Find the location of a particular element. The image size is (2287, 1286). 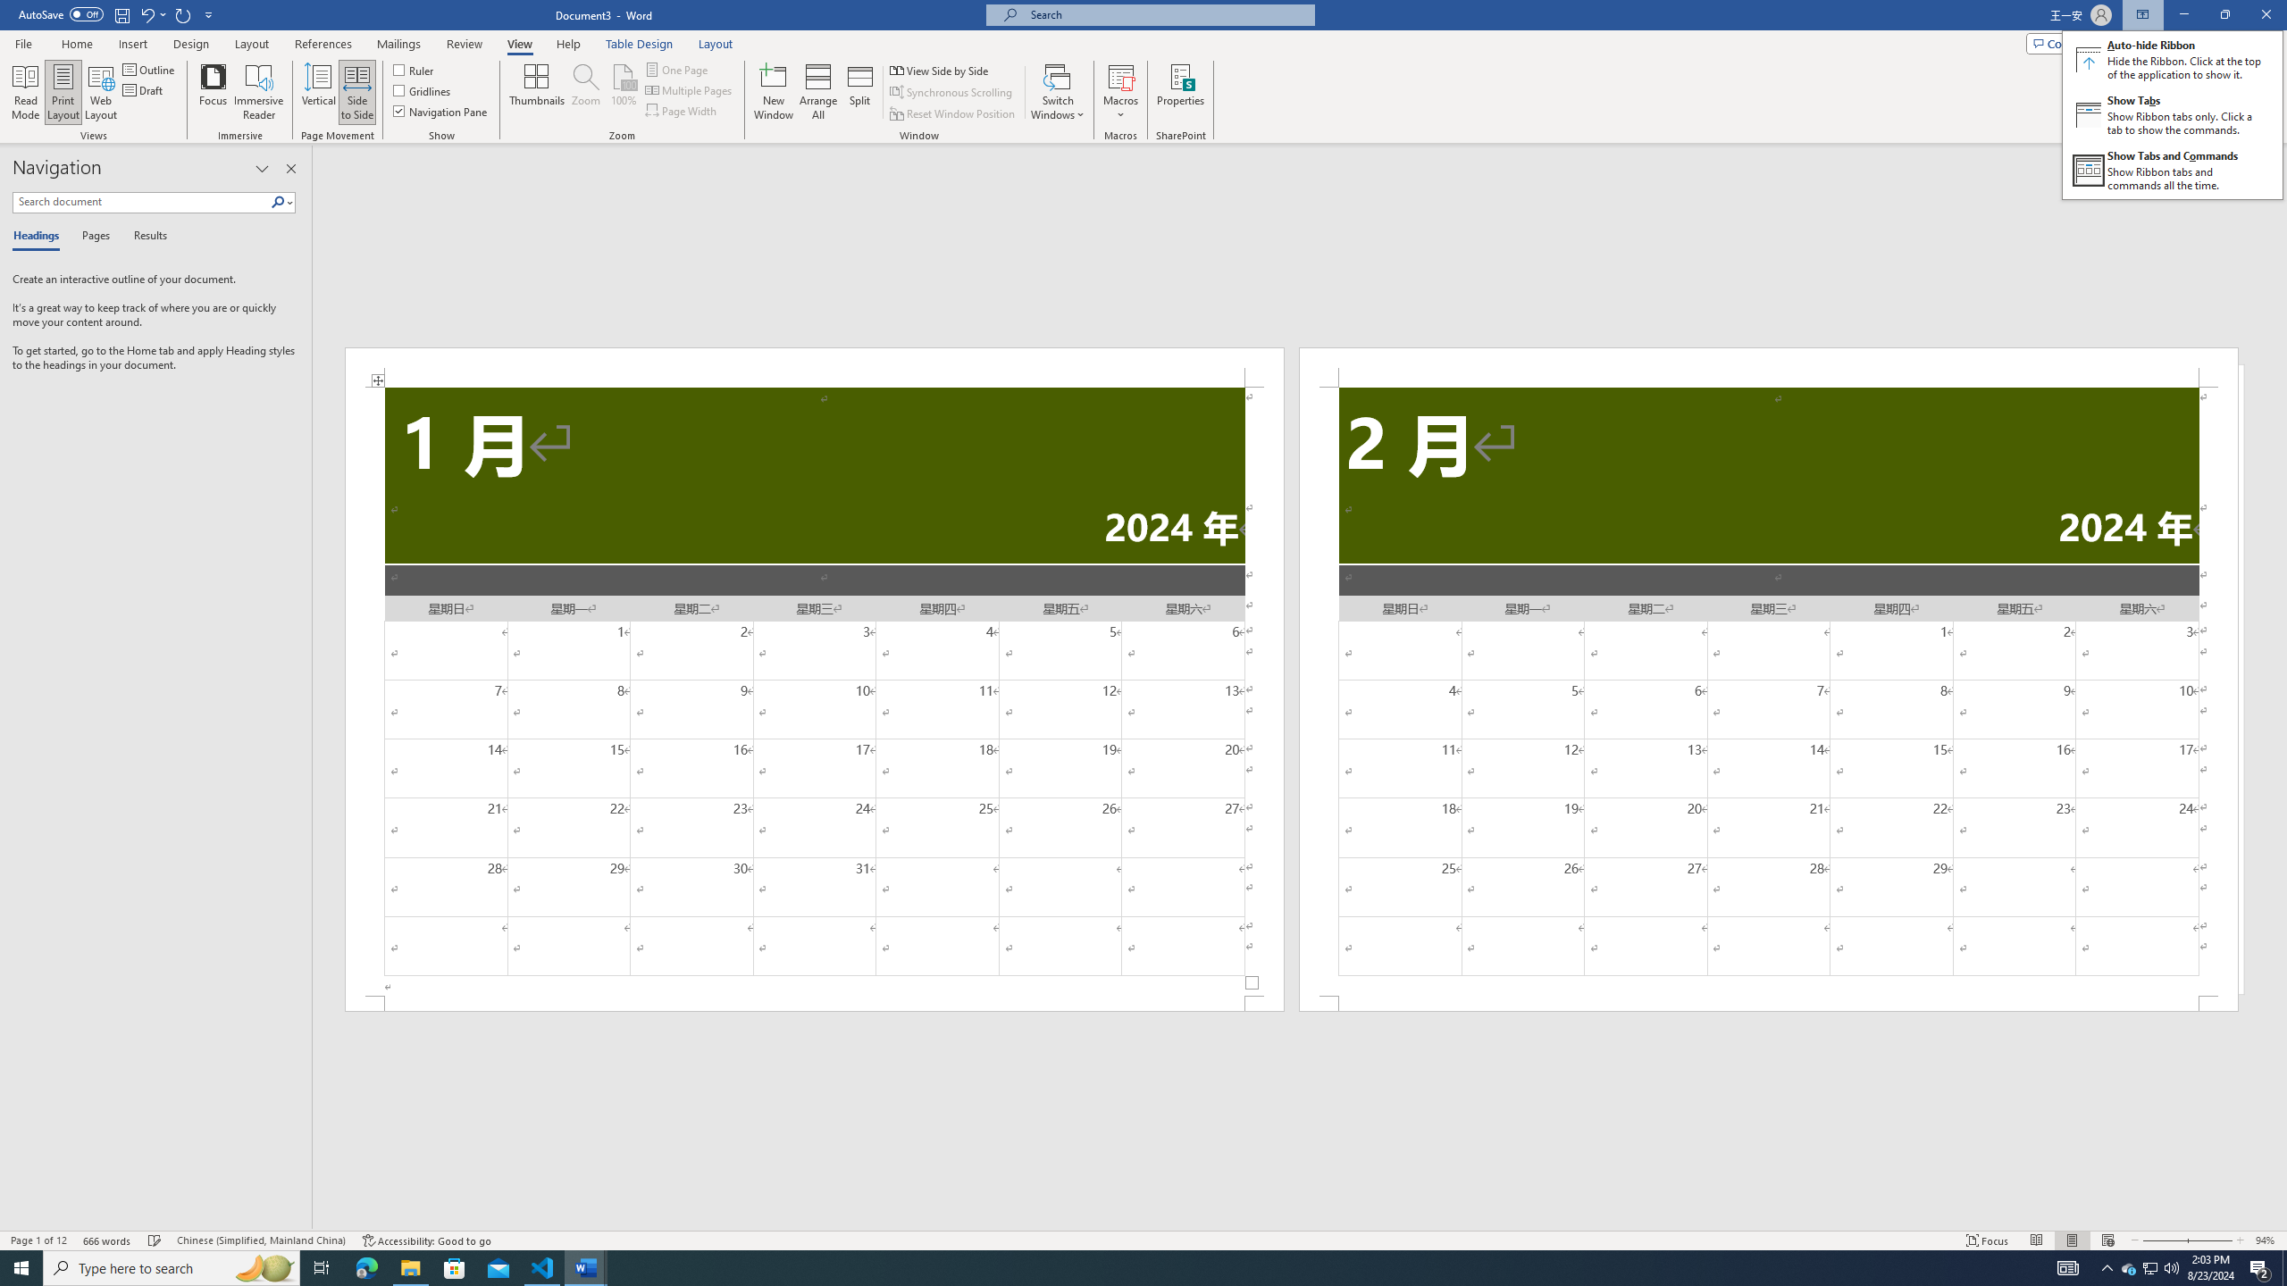

Task Pane Options is located at coordinates (263, 169).